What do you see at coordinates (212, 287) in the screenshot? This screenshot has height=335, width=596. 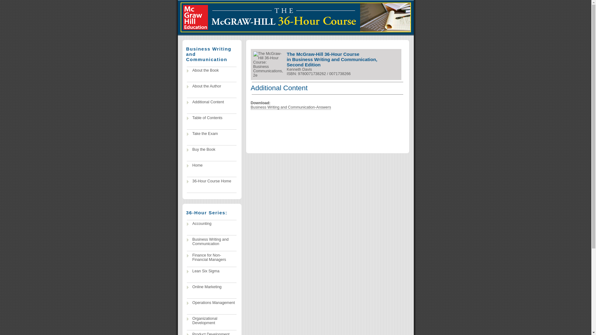 I see `Online Marketing` at bounding box center [212, 287].